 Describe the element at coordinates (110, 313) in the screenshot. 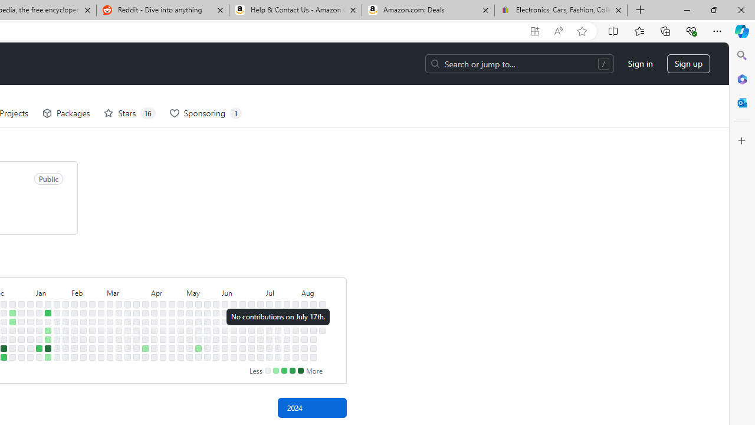

I see `No contributions on March 4th.` at that location.